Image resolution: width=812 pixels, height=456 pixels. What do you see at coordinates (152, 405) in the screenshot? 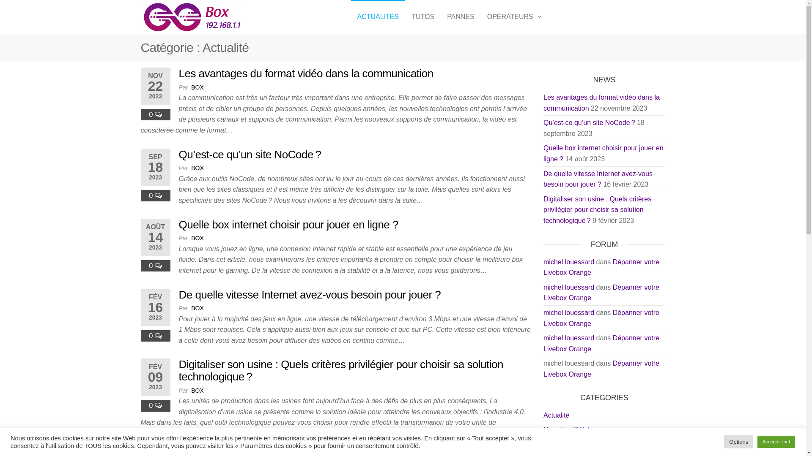
I see `0` at bounding box center [152, 405].